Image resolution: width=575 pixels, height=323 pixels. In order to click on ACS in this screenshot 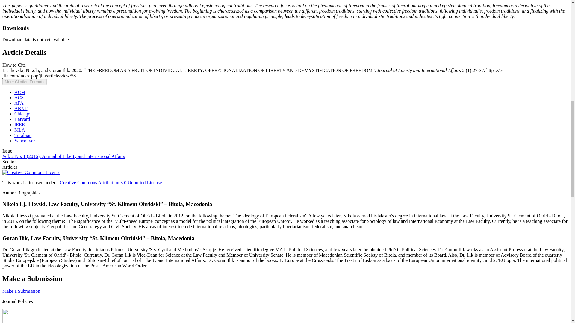, I will do `click(19, 97)`.